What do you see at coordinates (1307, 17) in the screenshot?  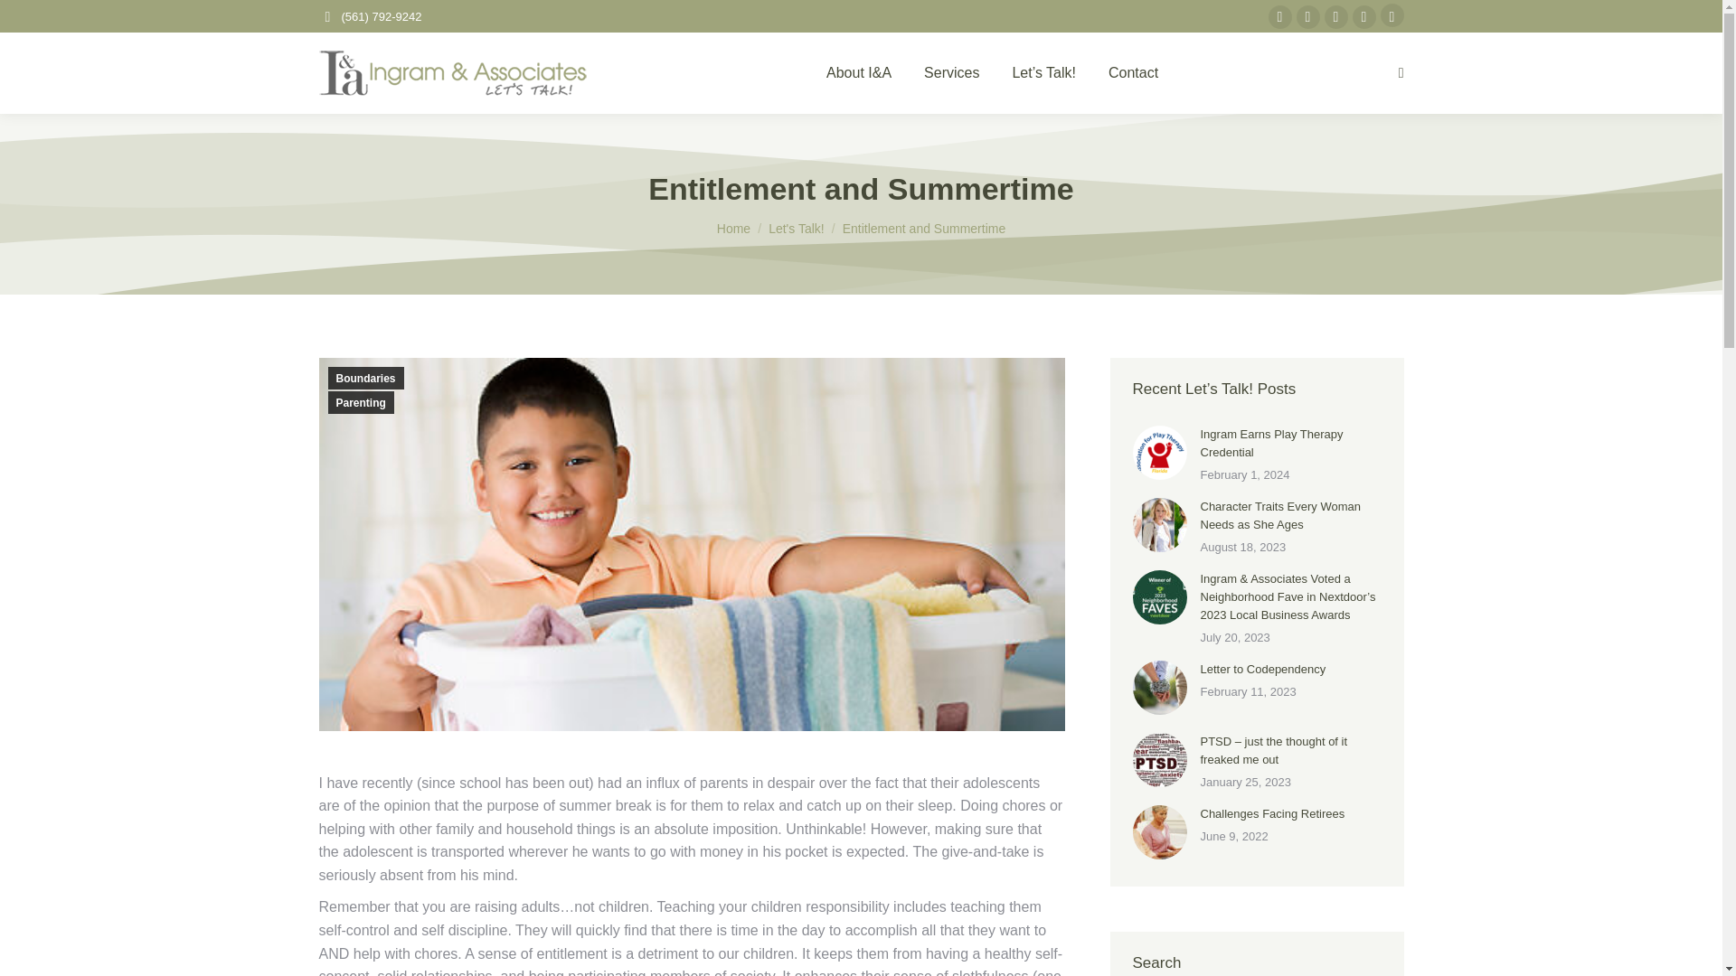 I see `Instagram page opens in new window` at bounding box center [1307, 17].